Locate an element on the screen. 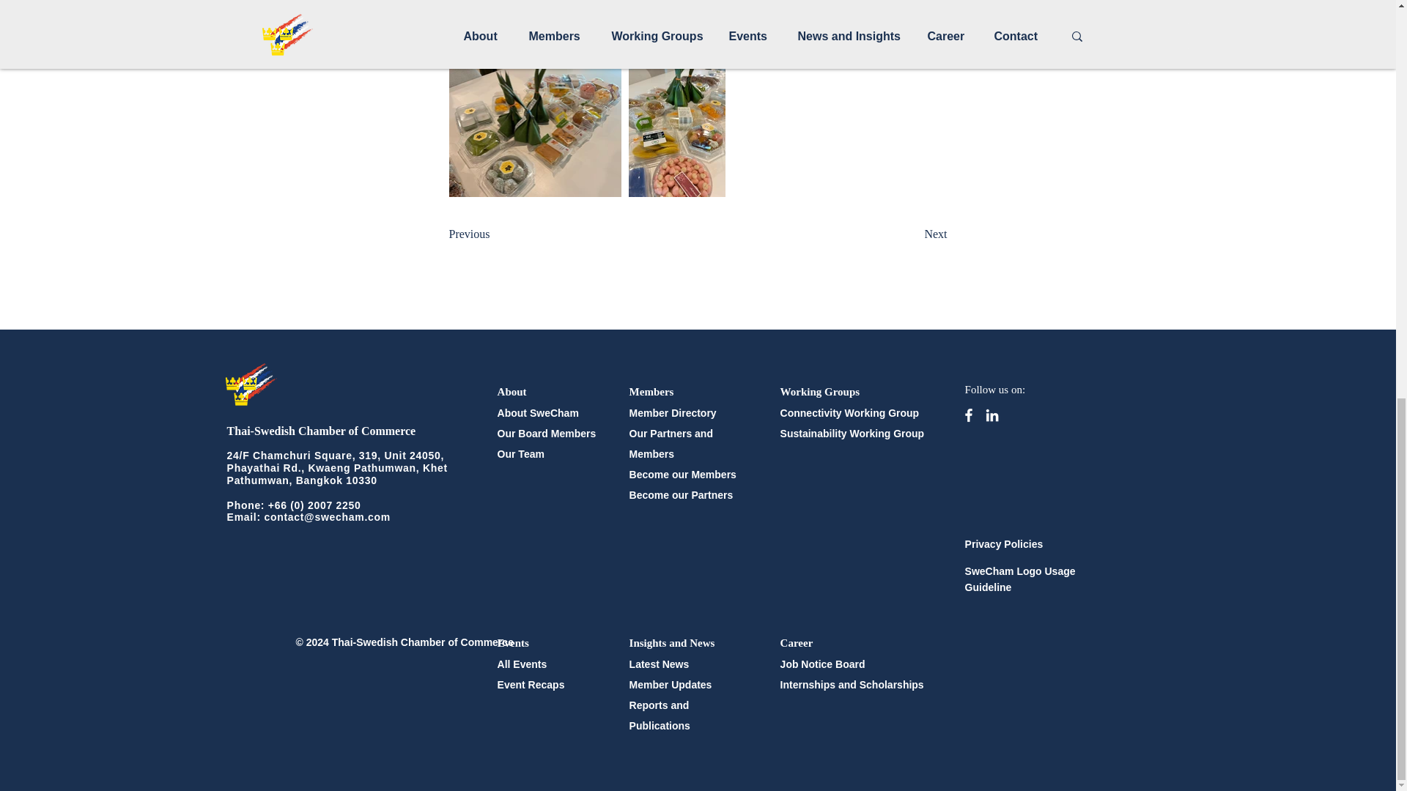 This screenshot has height=791, width=1407. Member Directory is located at coordinates (673, 413).